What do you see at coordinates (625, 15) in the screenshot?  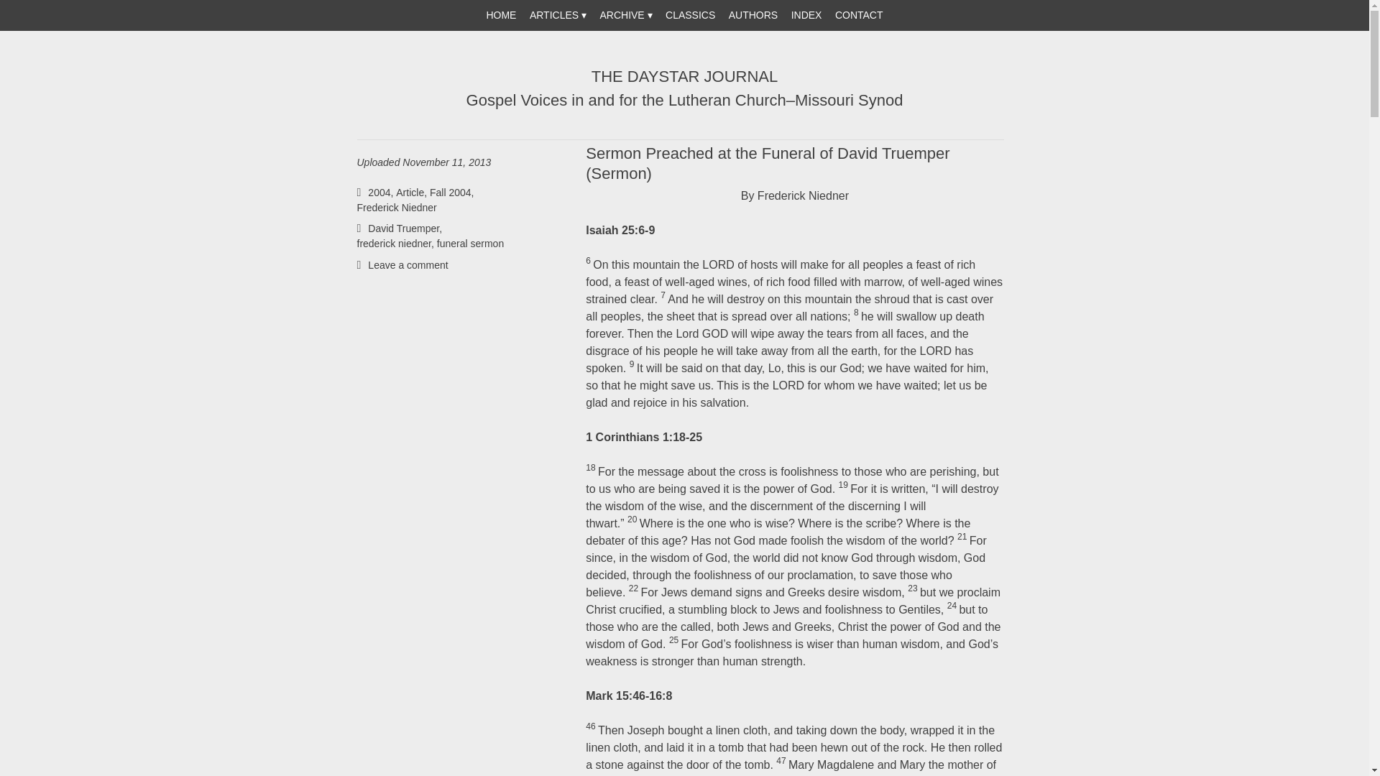 I see `ARCHIVE` at bounding box center [625, 15].